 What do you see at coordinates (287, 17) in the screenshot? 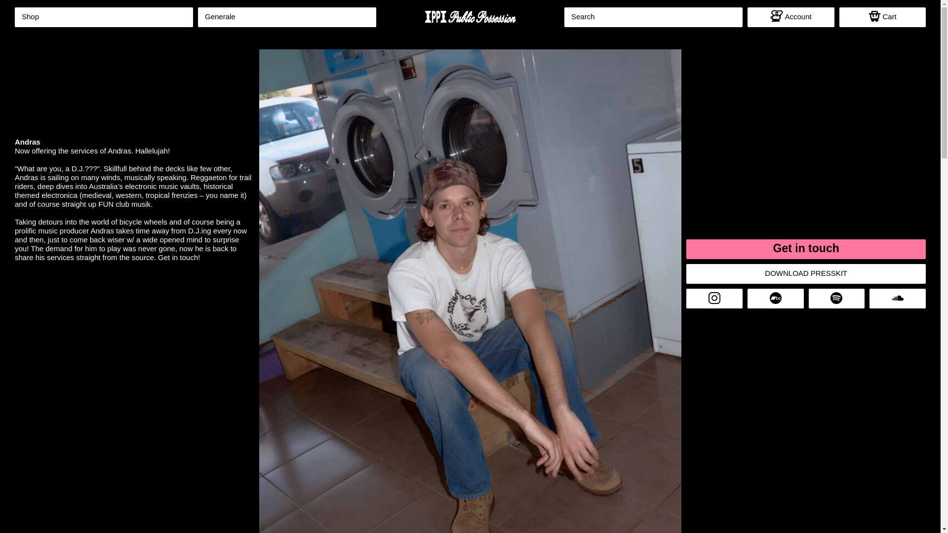
I see `Generale` at bounding box center [287, 17].